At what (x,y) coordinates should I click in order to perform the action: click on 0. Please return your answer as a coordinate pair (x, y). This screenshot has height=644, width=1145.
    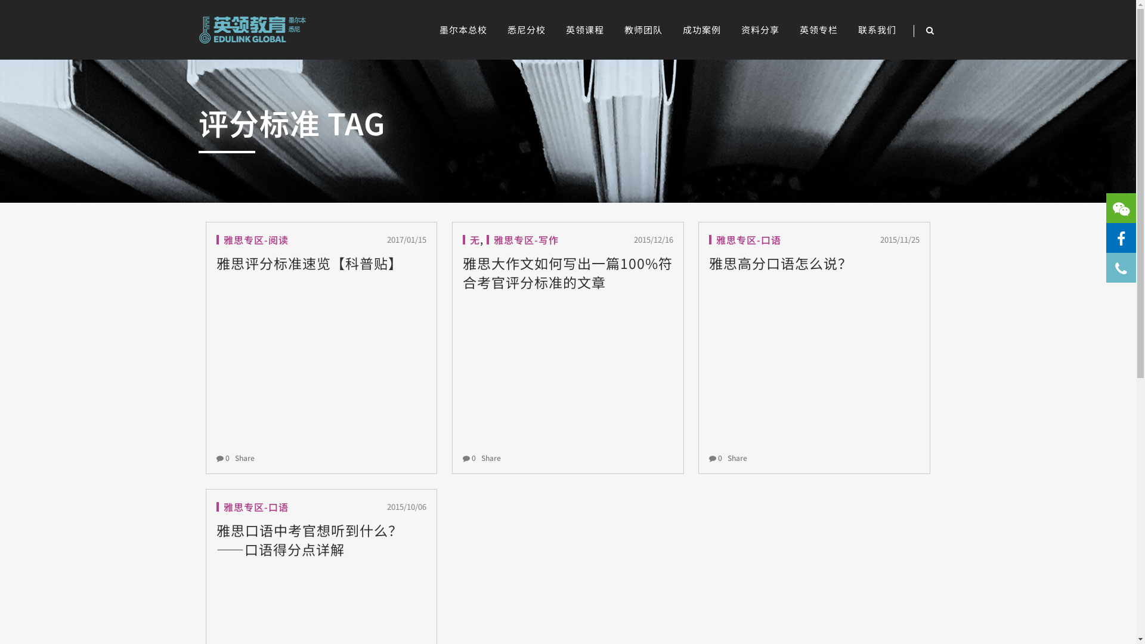
    Looking at the image, I should click on (717, 457).